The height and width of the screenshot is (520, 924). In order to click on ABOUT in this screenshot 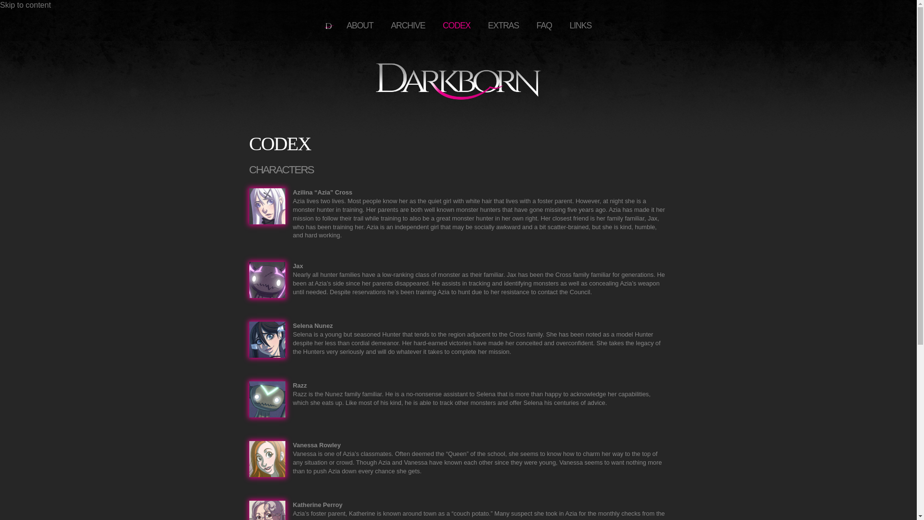, I will do `click(360, 26)`.